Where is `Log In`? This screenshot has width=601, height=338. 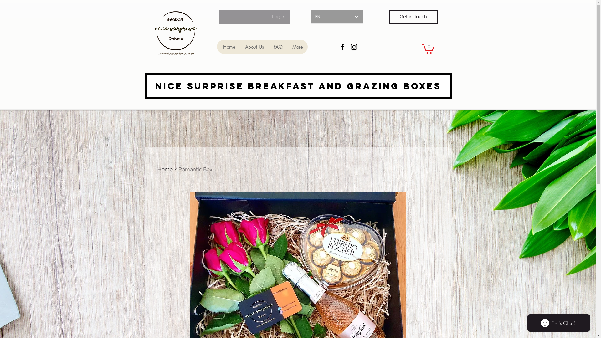 Log In is located at coordinates (279, 17).